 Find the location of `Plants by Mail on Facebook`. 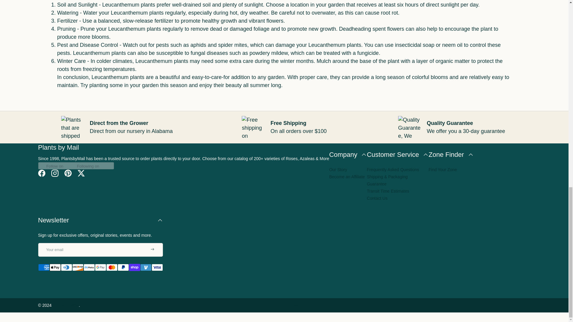

Plants by Mail on Facebook is located at coordinates (41, 173).